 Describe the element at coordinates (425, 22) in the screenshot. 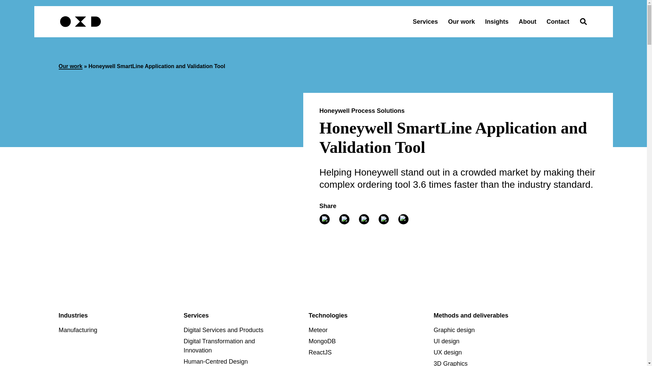

I see `Services` at that location.